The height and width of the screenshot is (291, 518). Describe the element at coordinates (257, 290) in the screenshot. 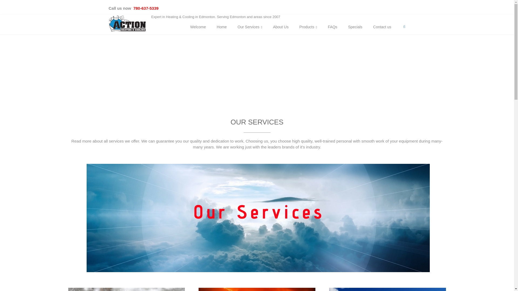

I see `Heating` at that location.